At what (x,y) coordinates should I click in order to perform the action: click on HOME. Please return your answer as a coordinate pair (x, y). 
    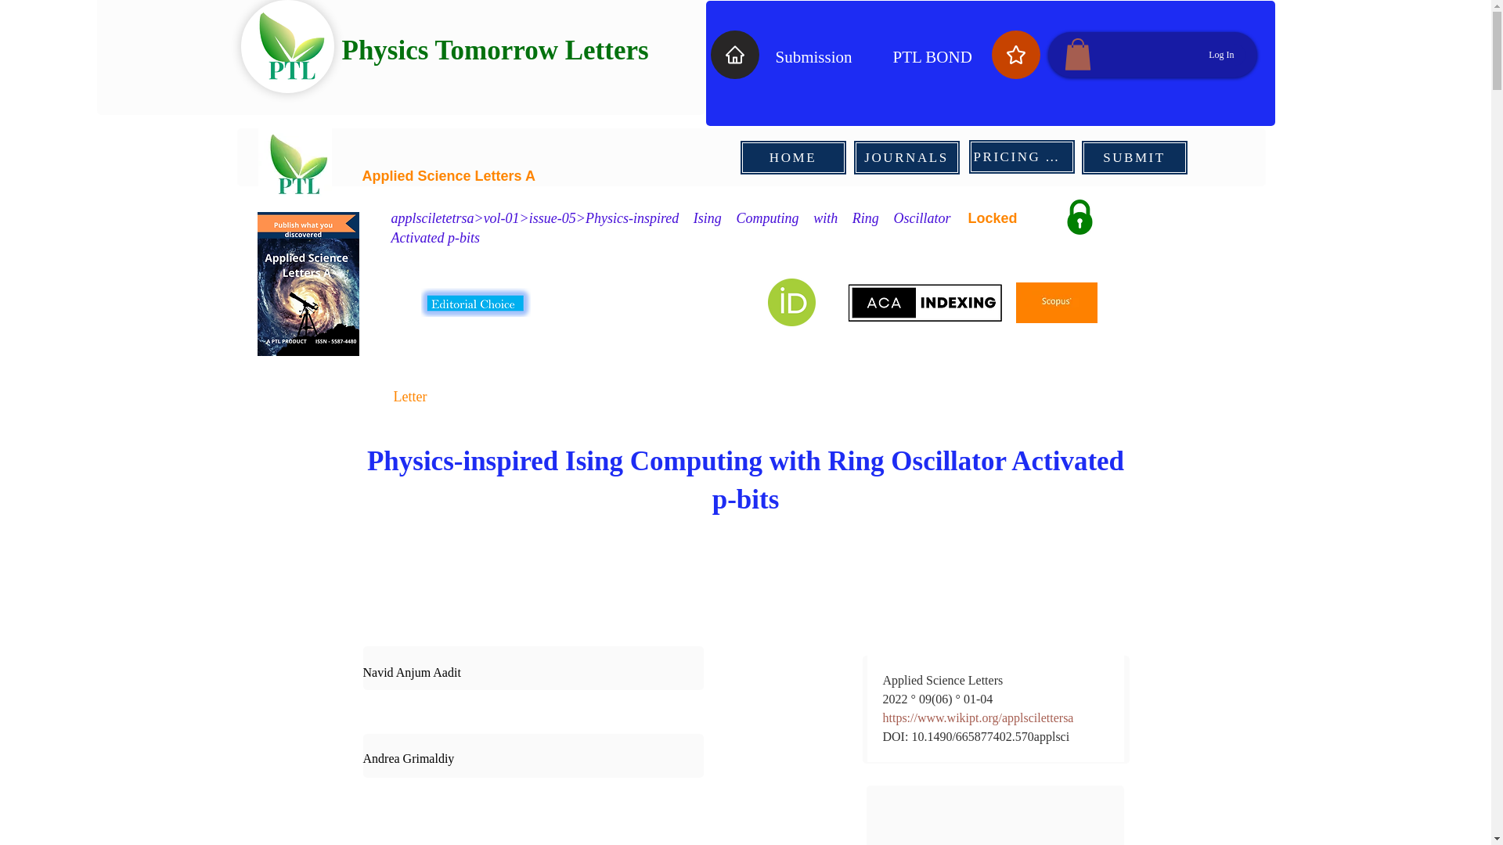
    Looking at the image, I should click on (792, 157).